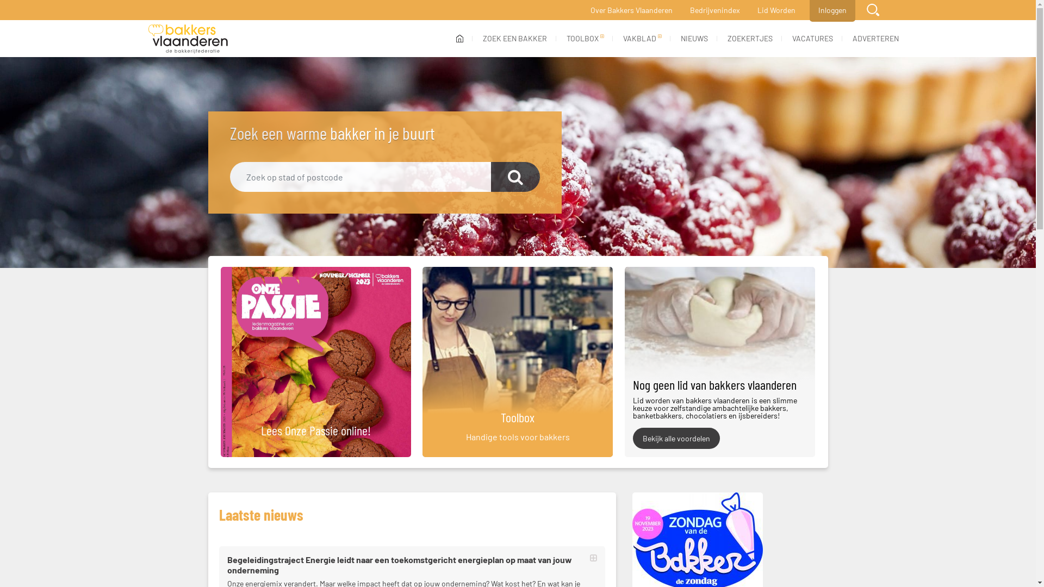  Describe the element at coordinates (750, 38) in the screenshot. I see `ZOEKERTJES` at that location.